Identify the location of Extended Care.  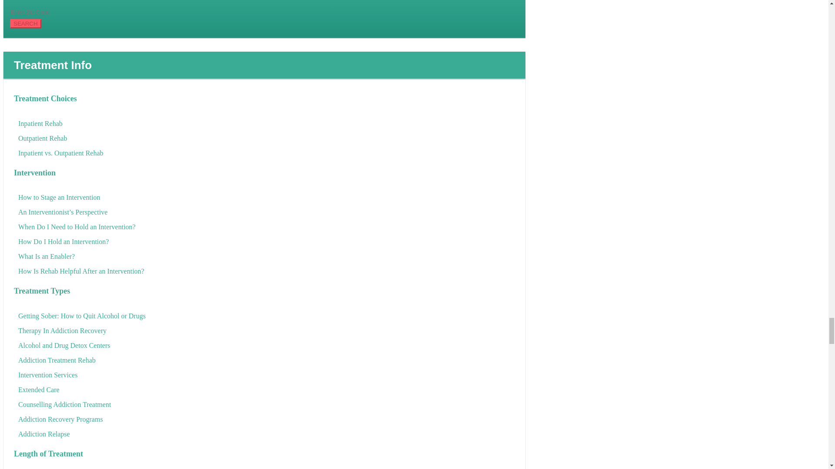
(267, 390).